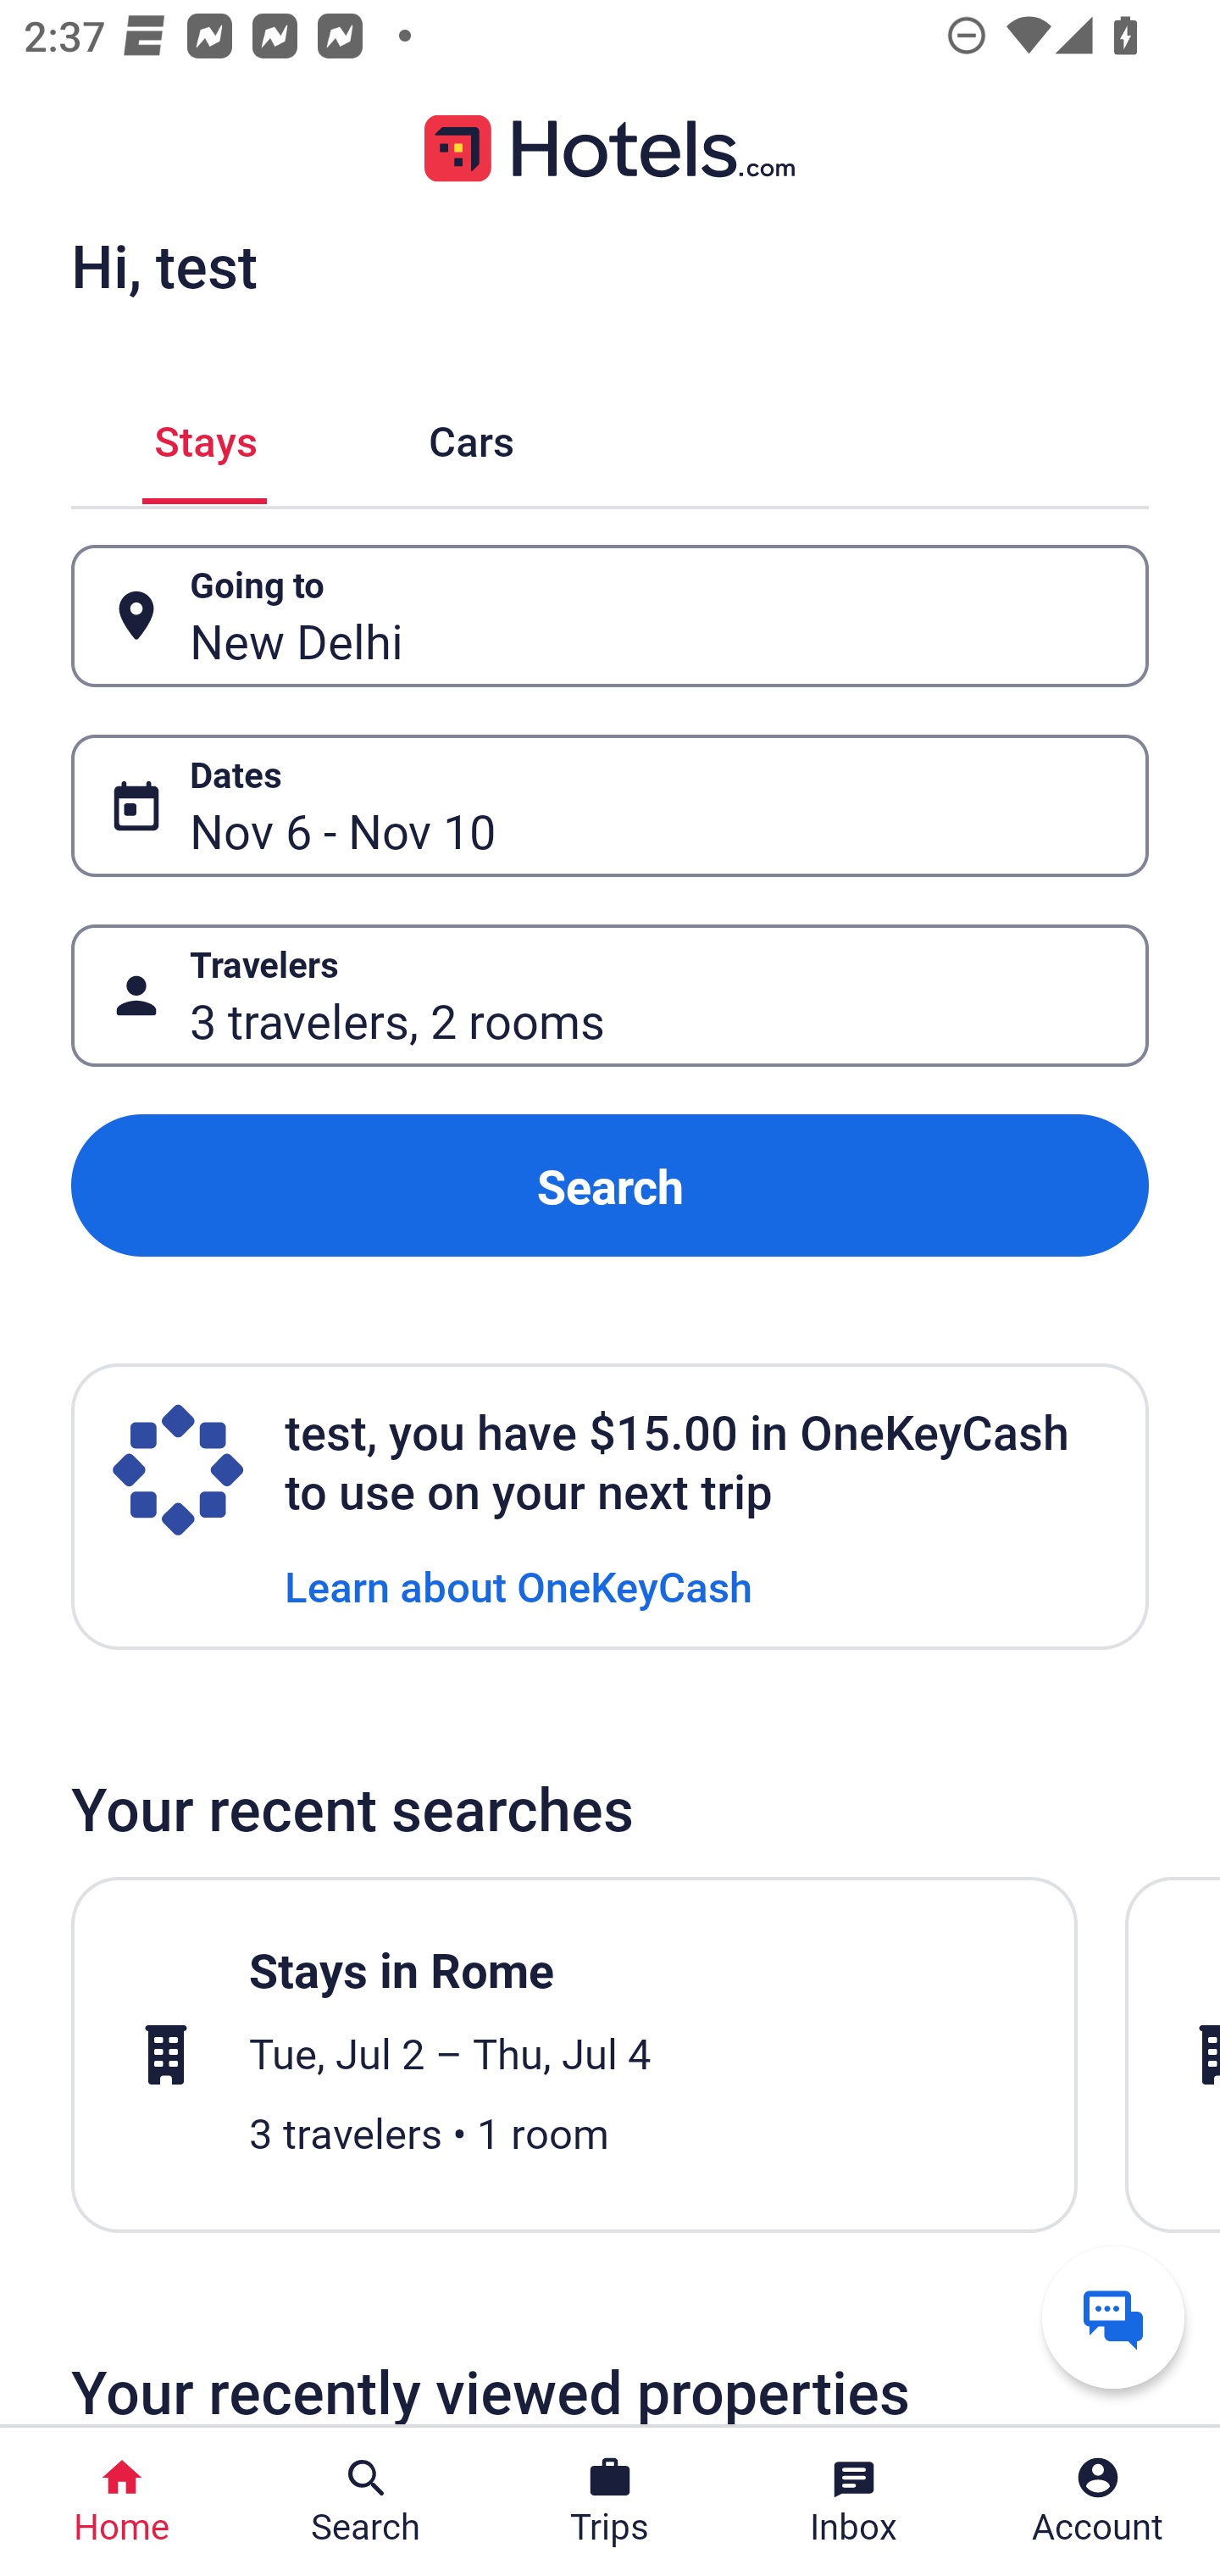  I want to click on Dates Button Nov 6 - Nov 10, so click(610, 805).